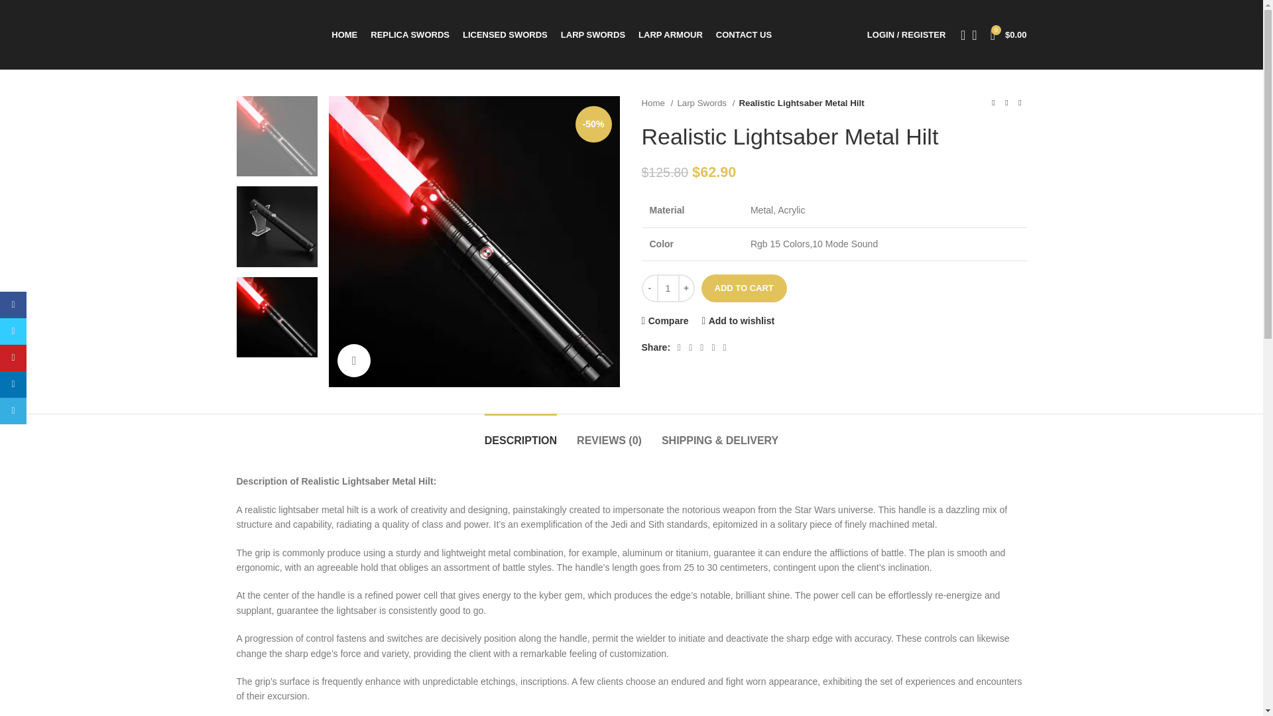 The width and height of the screenshot is (1273, 716). What do you see at coordinates (344, 34) in the screenshot?
I see `HOME` at bounding box center [344, 34].